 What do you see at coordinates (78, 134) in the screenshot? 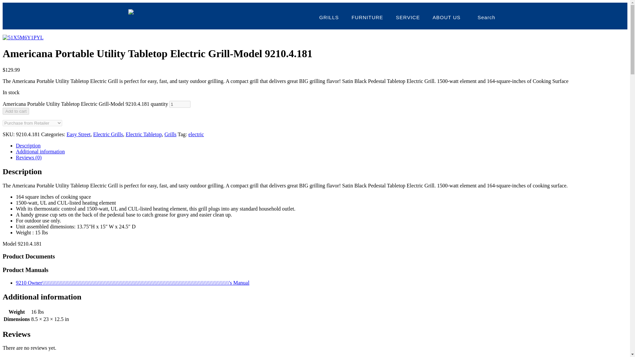
I see `Easy Street` at bounding box center [78, 134].